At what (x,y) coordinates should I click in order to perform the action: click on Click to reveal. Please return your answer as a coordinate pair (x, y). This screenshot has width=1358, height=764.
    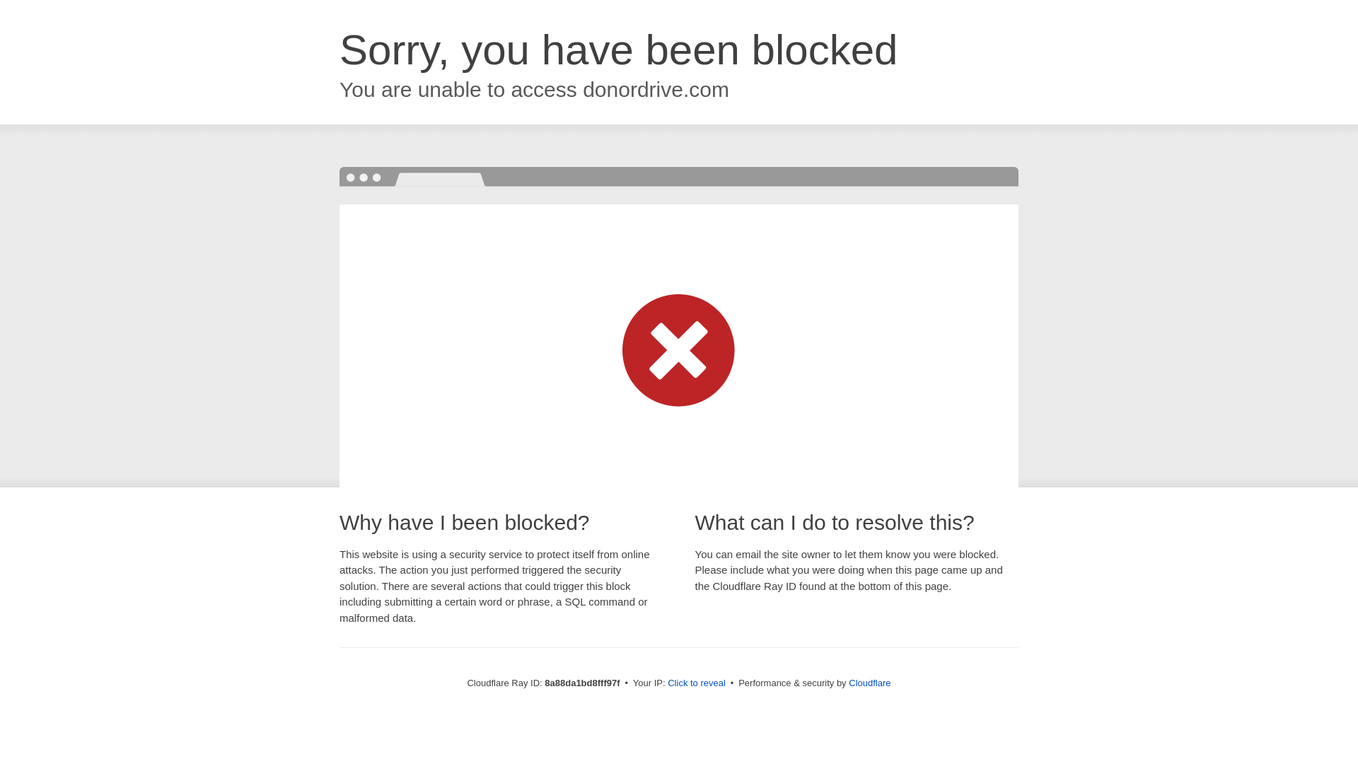
    Looking at the image, I should click on (696, 683).